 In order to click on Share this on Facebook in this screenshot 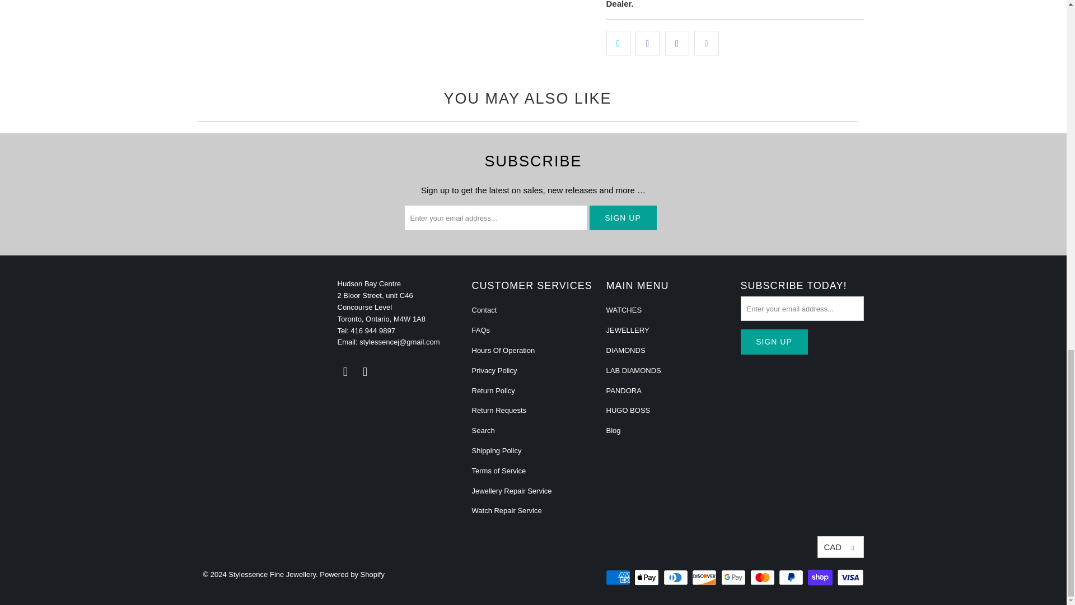, I will do `click(647, 43)`.